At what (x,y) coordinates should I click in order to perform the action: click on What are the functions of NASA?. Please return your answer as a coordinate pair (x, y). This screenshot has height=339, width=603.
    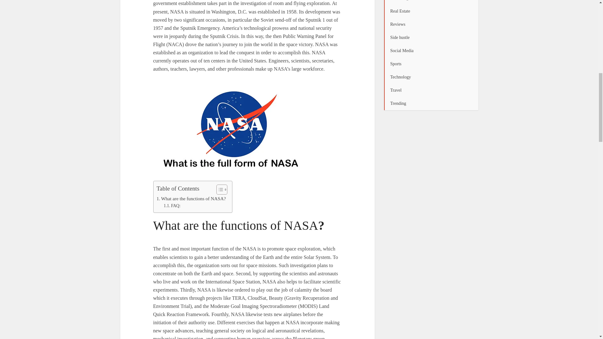
    Looking at the image, I should click on (191, 198).